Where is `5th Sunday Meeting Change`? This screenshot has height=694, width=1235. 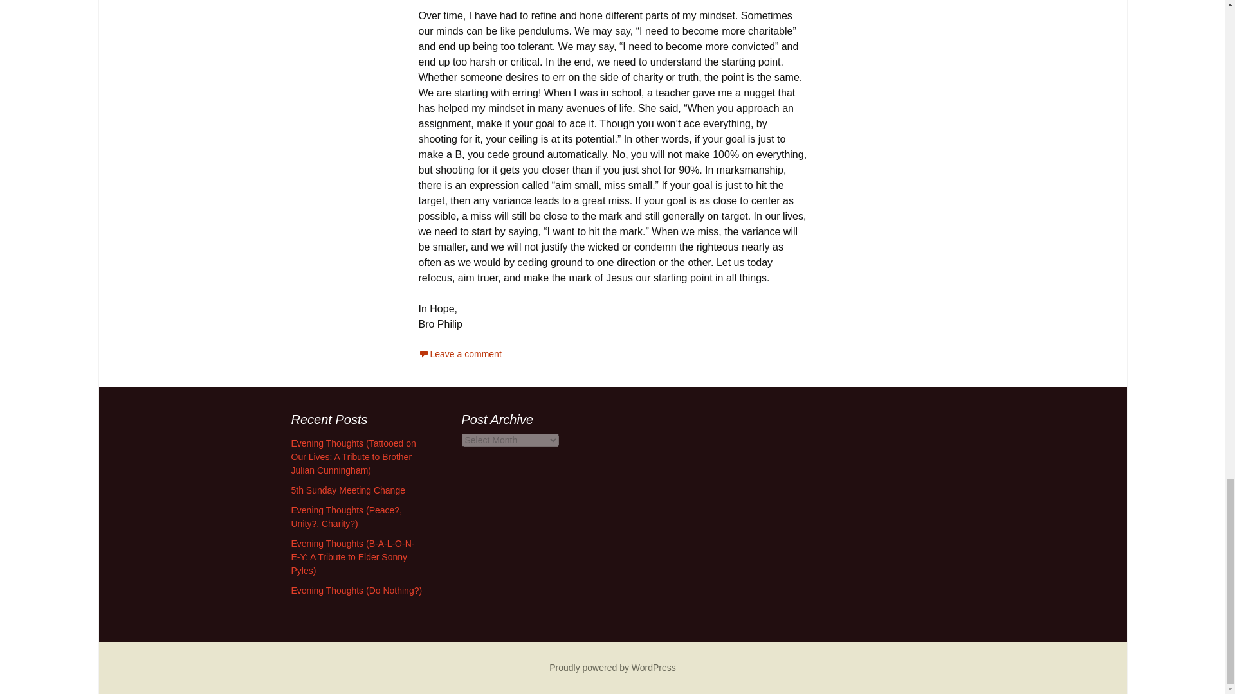 5th Sunday Meeting Change is located at coordinates (347, 490).